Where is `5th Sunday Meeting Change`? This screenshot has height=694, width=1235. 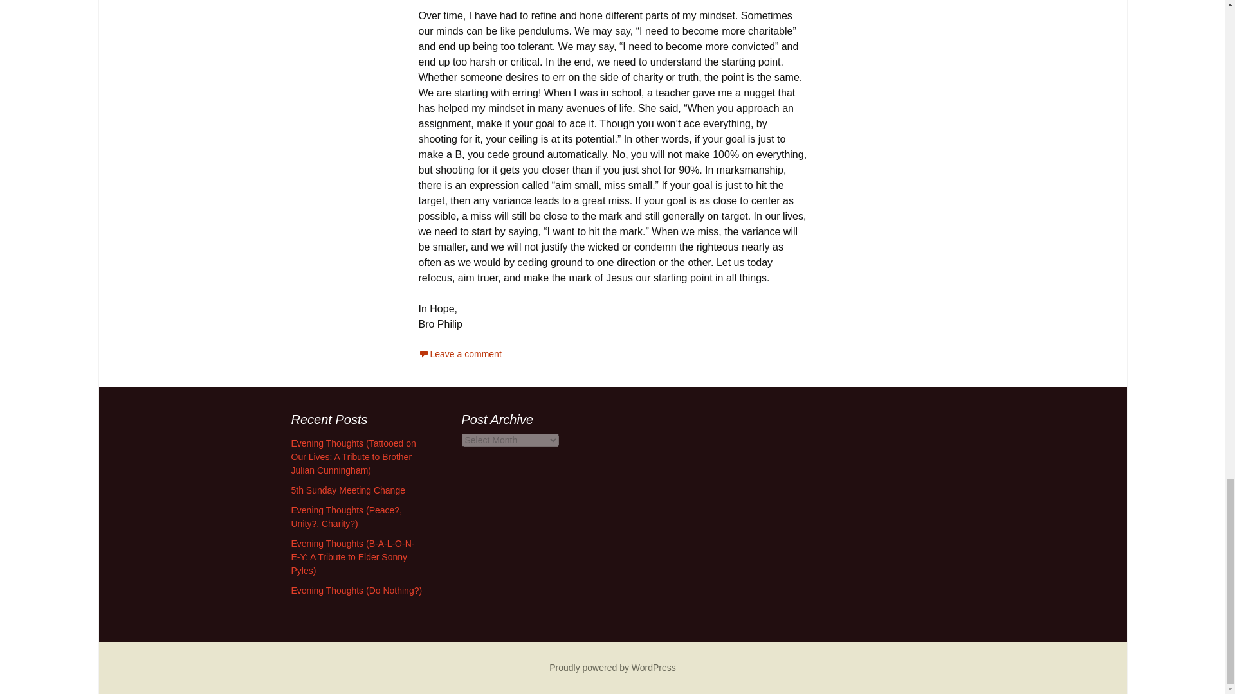 5th Sunday Meeting Change is located at coordinates (347, 490).